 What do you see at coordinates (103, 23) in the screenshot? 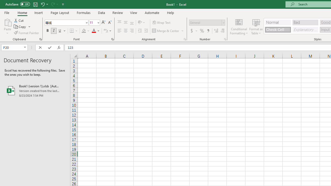
I see `Increase Font Size` at bounding box center [103, 23].